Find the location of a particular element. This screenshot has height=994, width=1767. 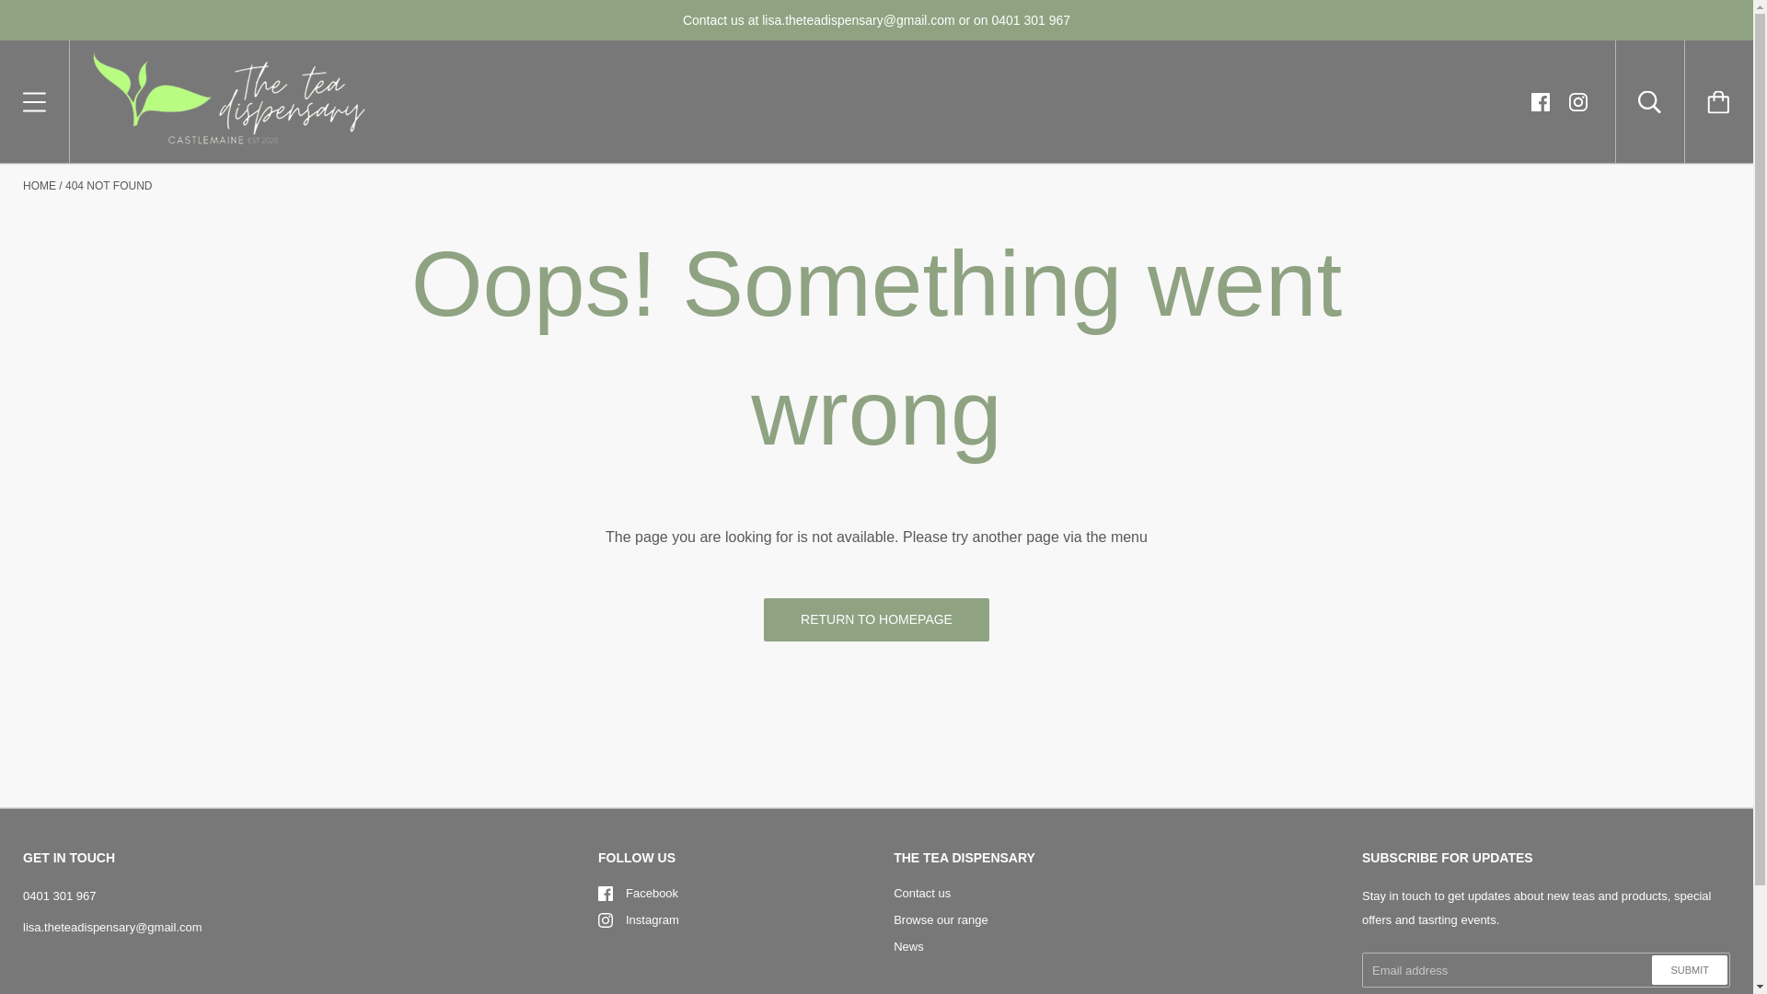

Facebook is located at coordinates (606, 893).